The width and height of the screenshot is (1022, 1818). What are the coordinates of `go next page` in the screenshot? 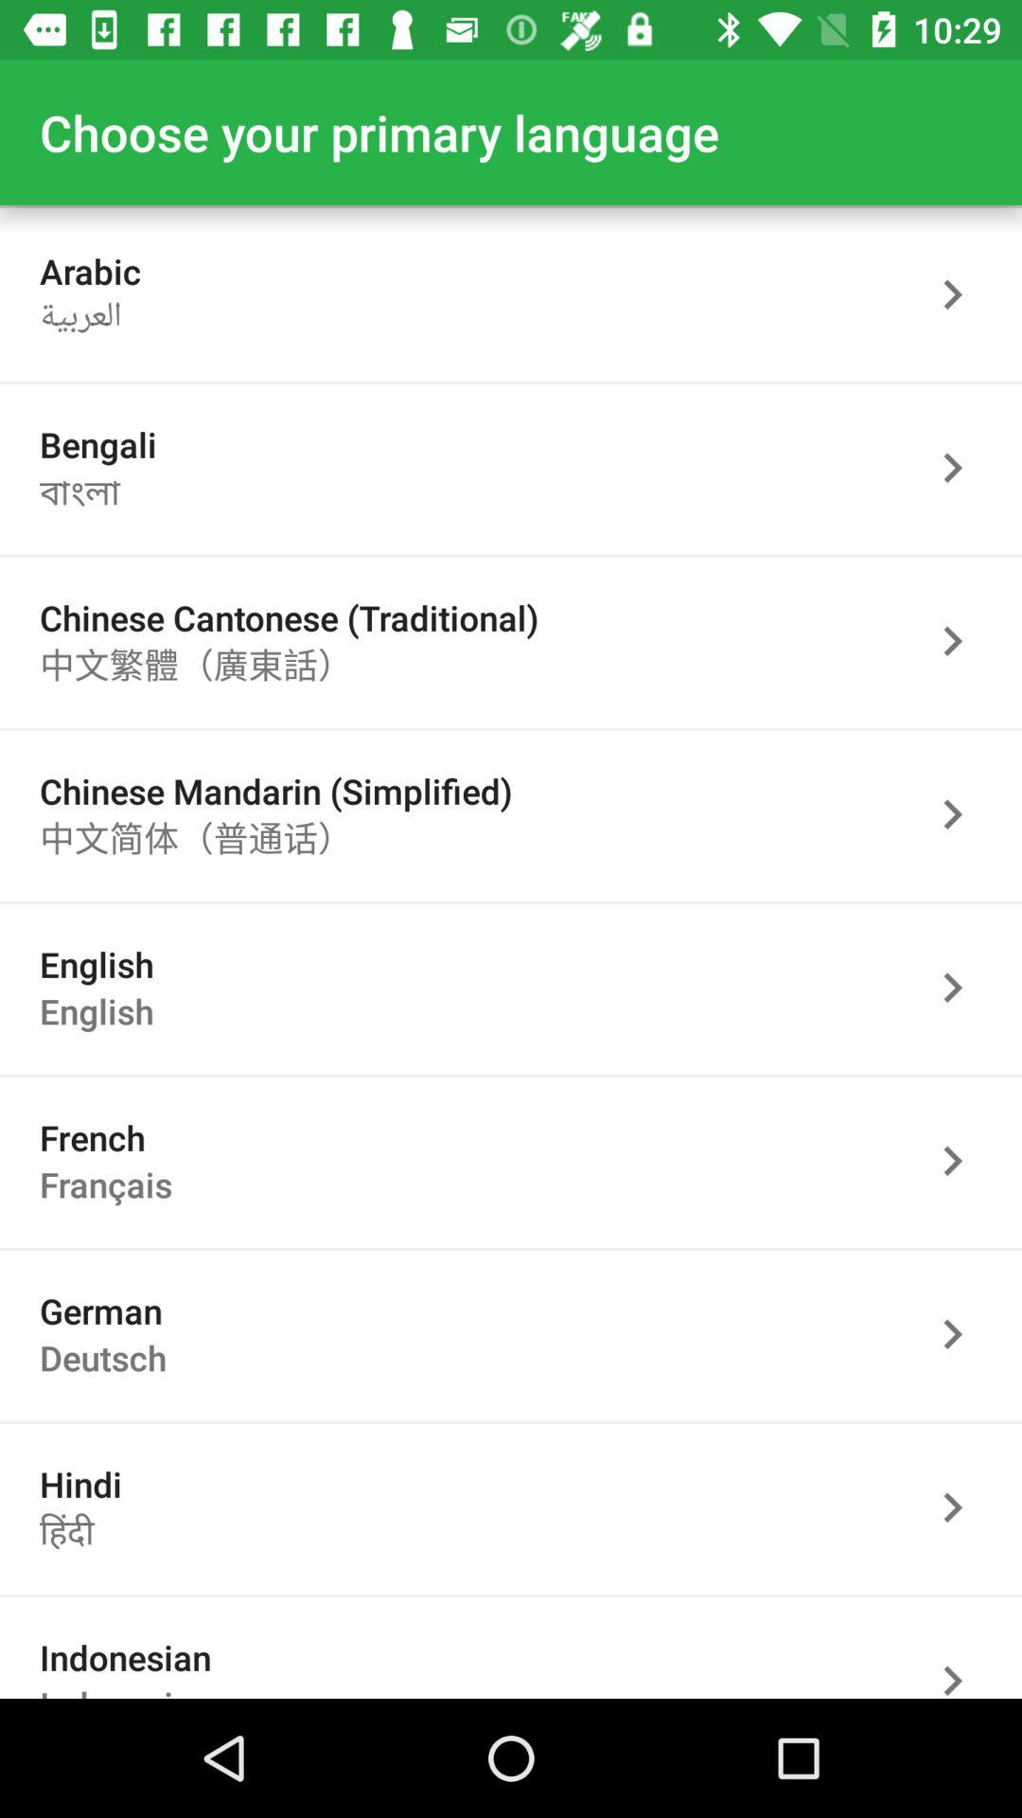 It's located at (962, 640).